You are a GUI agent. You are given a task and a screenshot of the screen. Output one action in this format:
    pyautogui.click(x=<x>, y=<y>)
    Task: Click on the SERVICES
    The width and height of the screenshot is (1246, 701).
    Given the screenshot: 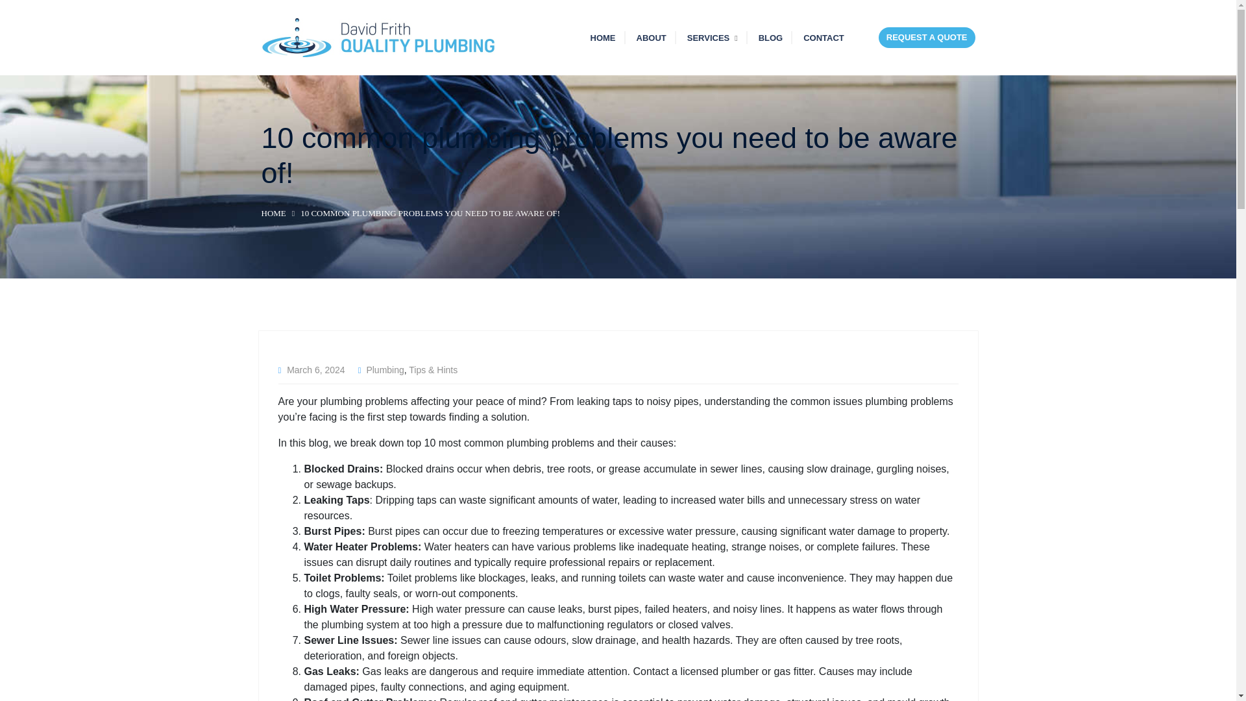 What is the action you would take?
    pyautogui.click(x=713, y=38)
    